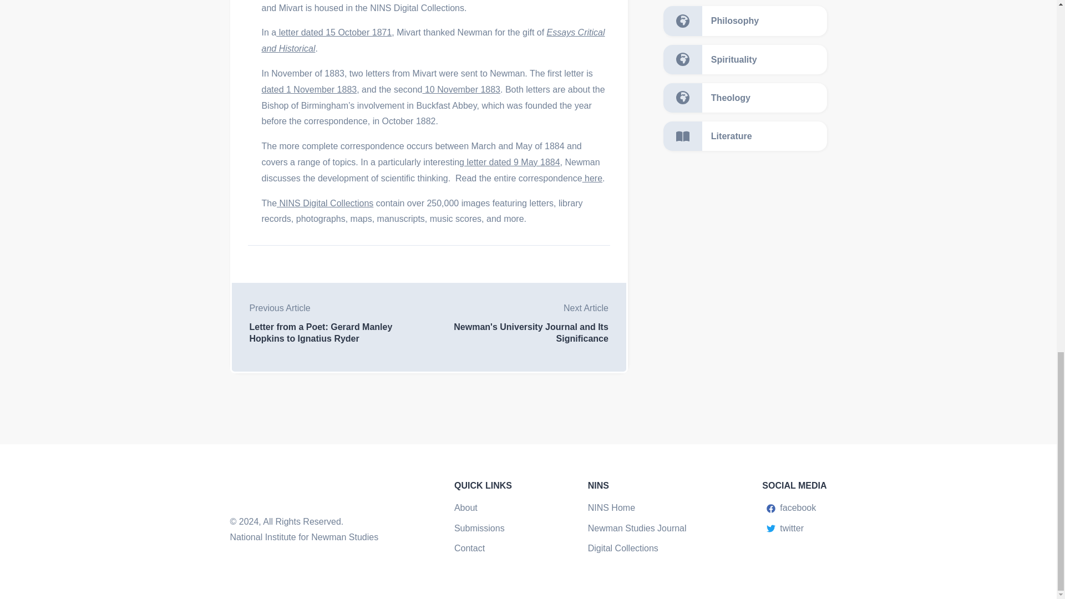  Describe the element at coordinates (325, 203) in the screenshot. I see `NINS Digital Collections` at that location.